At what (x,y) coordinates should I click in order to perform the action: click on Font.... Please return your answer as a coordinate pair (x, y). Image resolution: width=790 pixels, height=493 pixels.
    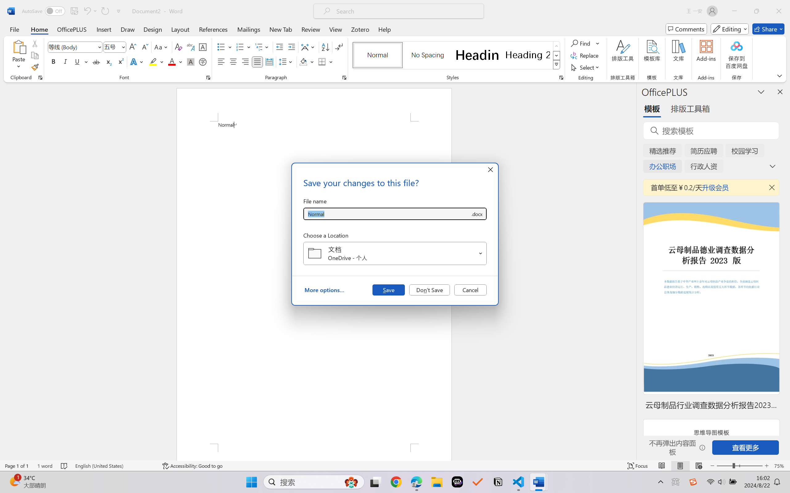
    Looking at the image, I should click on (208, 78).